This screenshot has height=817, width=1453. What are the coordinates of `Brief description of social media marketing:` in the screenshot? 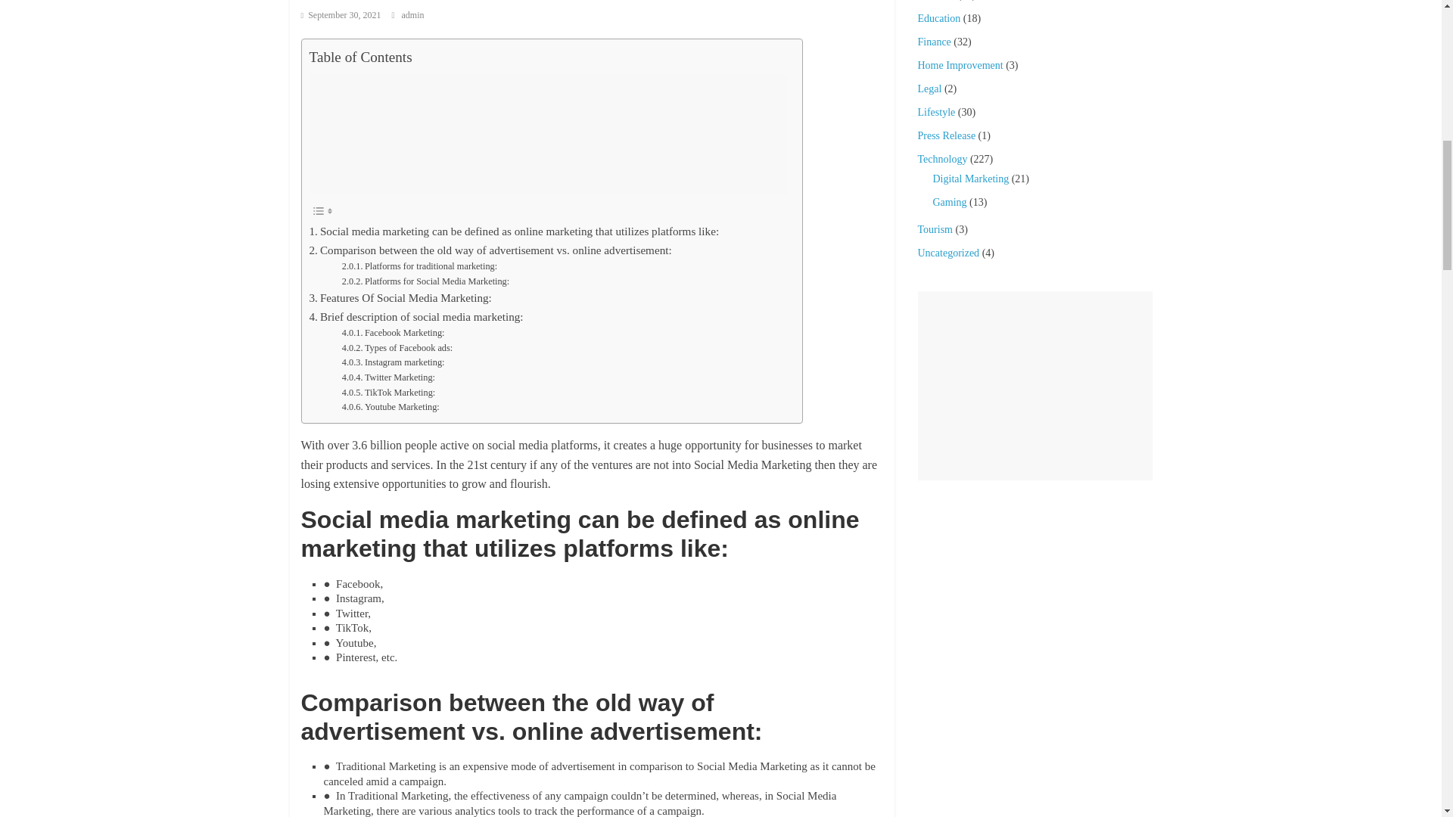 It's located at (415, 316).